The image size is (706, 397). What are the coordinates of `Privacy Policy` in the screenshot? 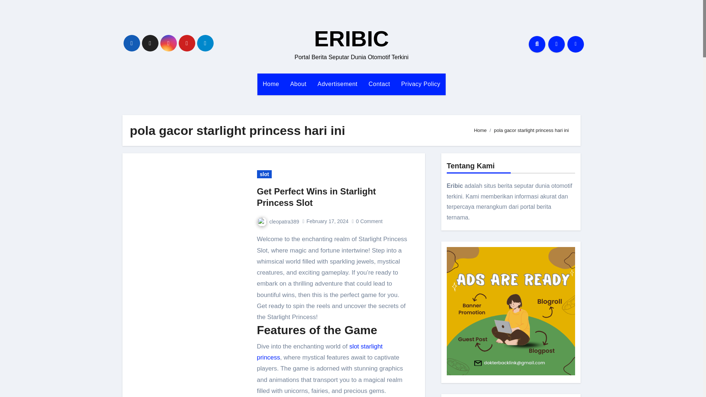 It's located at (421, 84).